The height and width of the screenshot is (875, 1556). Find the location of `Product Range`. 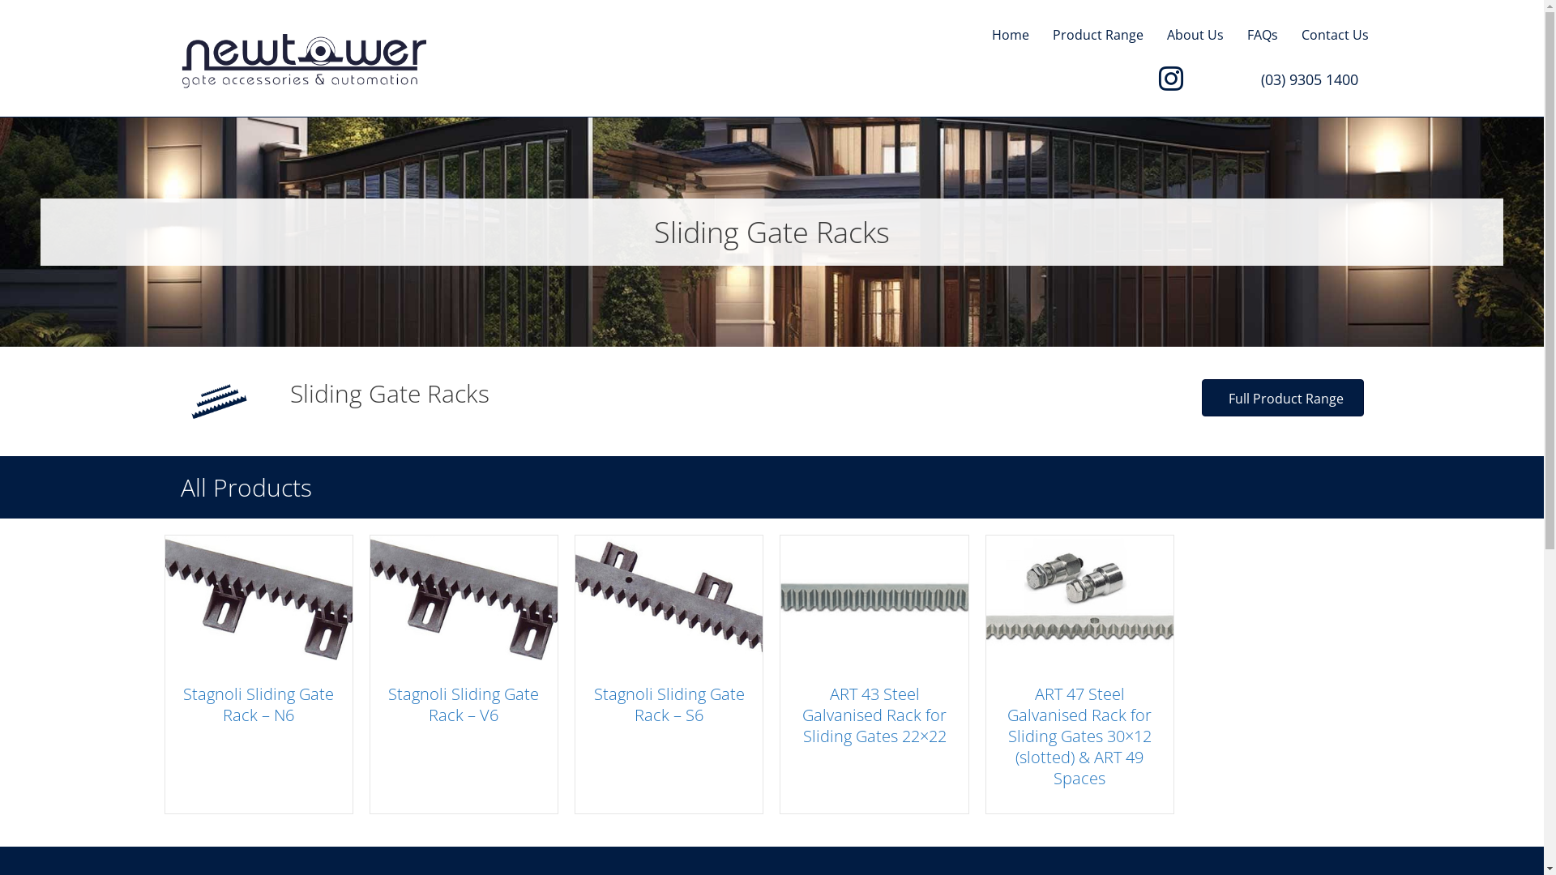

Product Range is located at coordinates (1097, 36).